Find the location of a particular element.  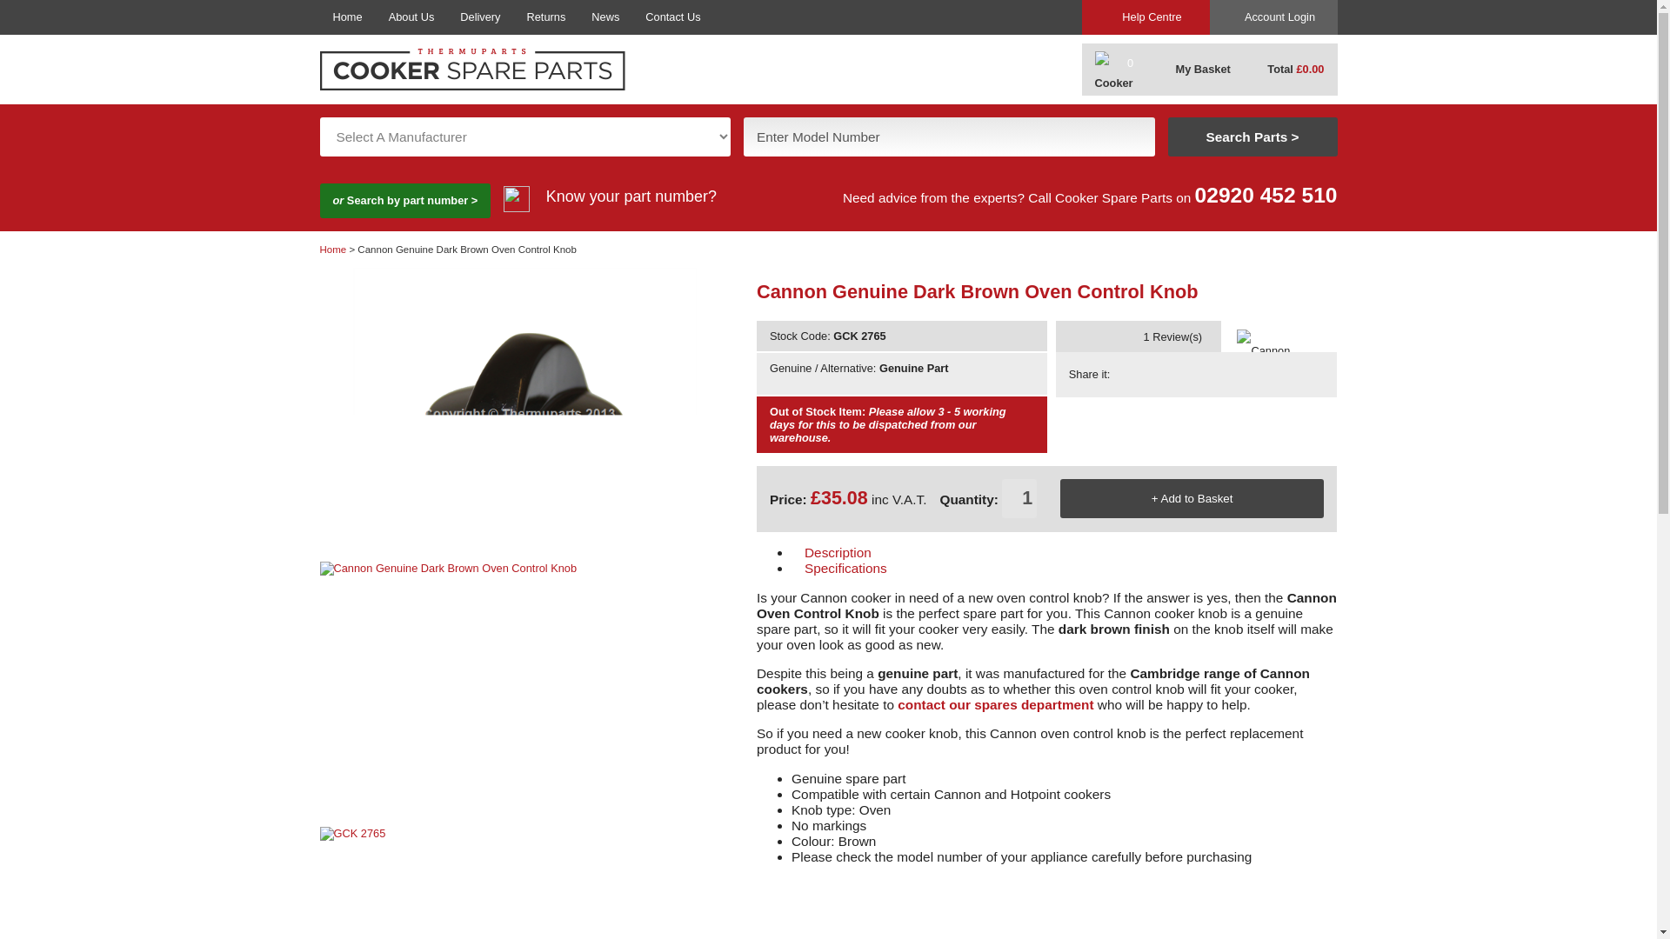

My Basket is located at coordinates (1192, 70).